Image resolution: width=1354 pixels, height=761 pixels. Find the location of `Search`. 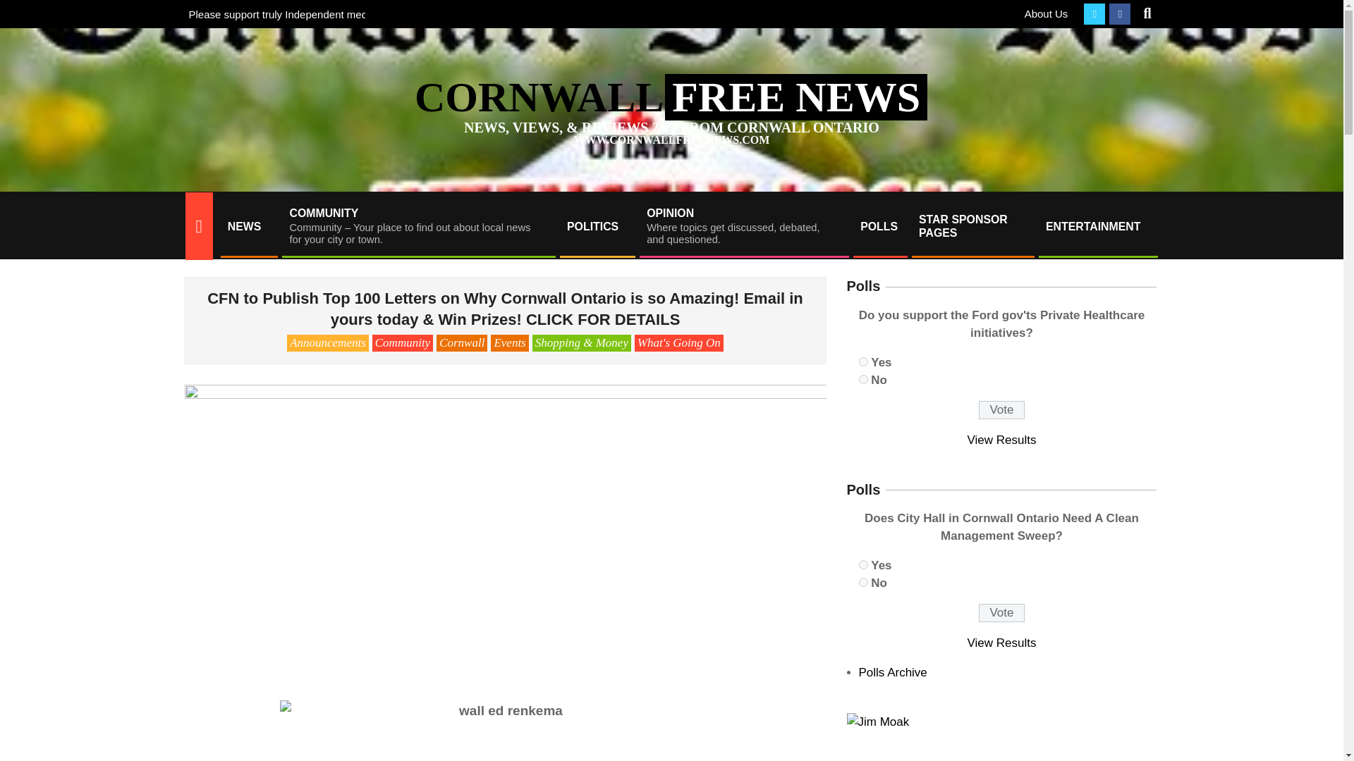

Search is located at coordinates (23, 8).